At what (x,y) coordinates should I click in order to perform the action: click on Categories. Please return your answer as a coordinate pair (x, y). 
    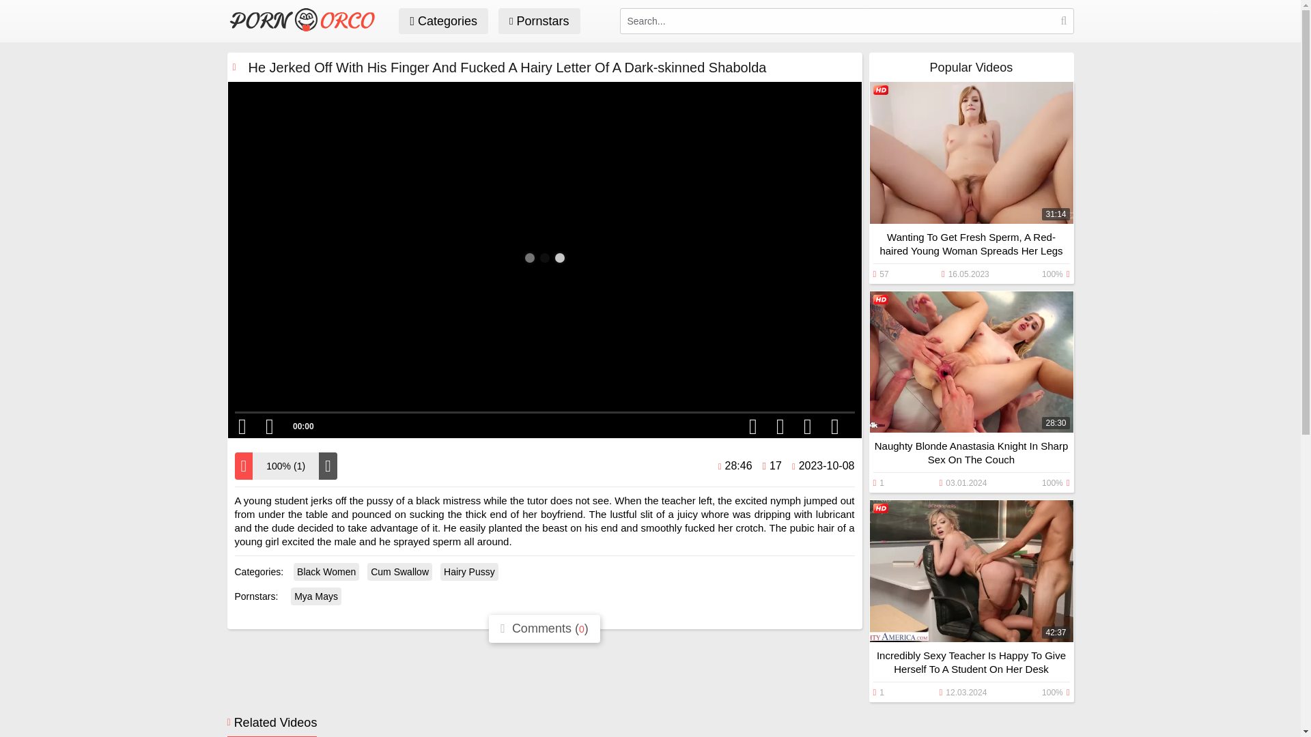
    Looking at the image, I should click on (442, 20).